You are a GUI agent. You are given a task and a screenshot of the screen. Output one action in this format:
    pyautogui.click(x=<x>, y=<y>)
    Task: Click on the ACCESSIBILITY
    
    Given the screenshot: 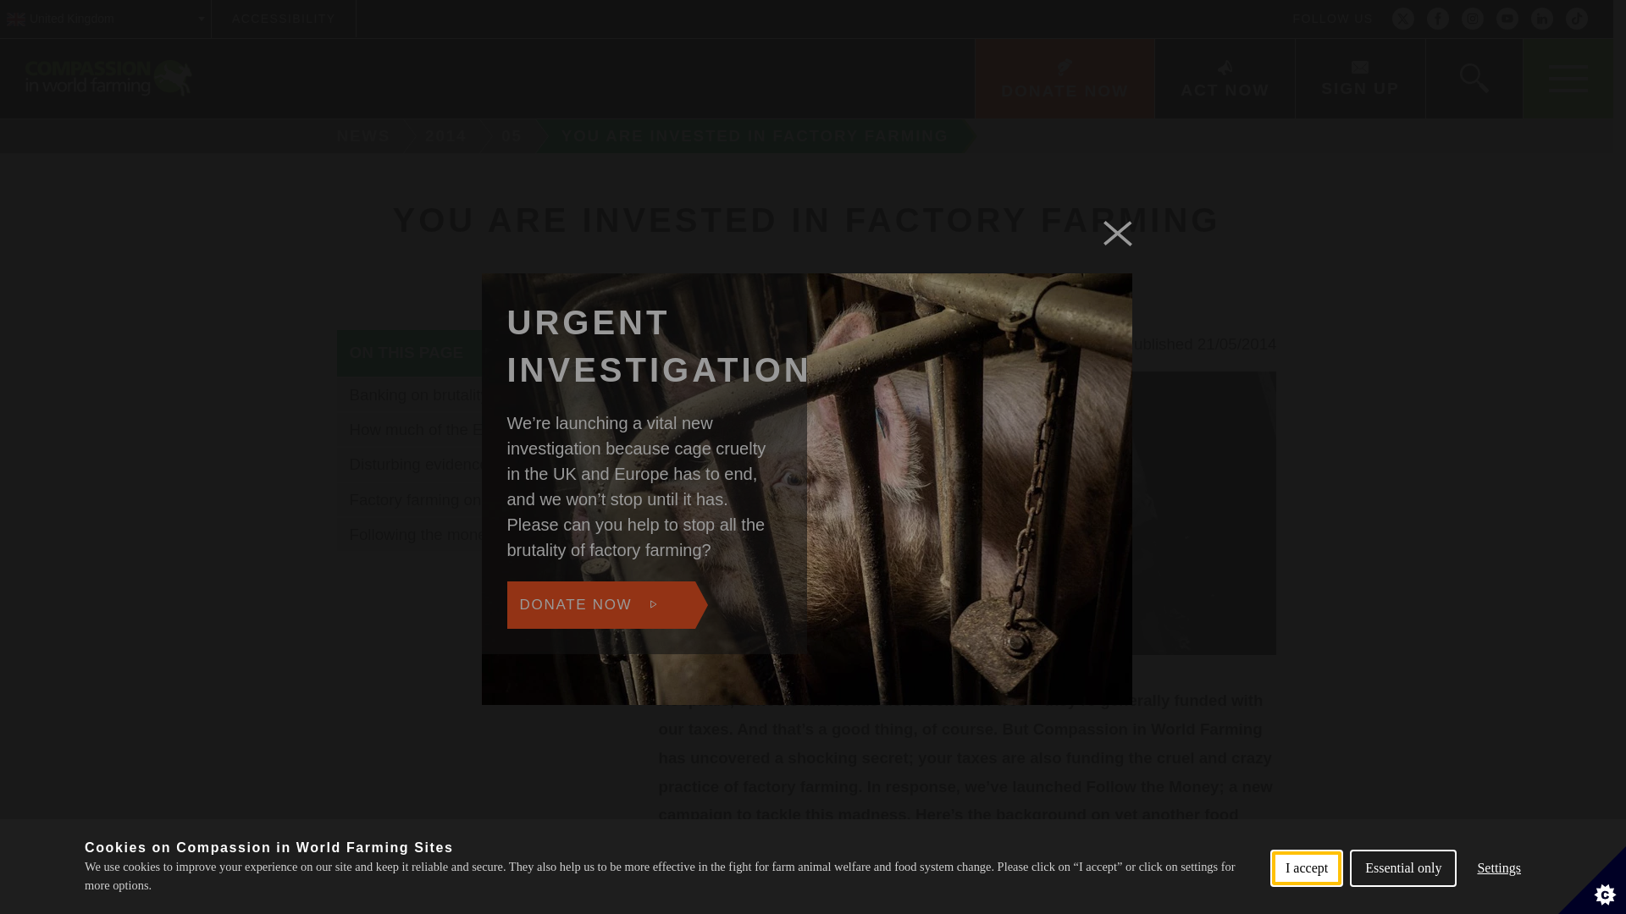 What is the action you would take?
    pyautogui.click(x=283, y=19)
    